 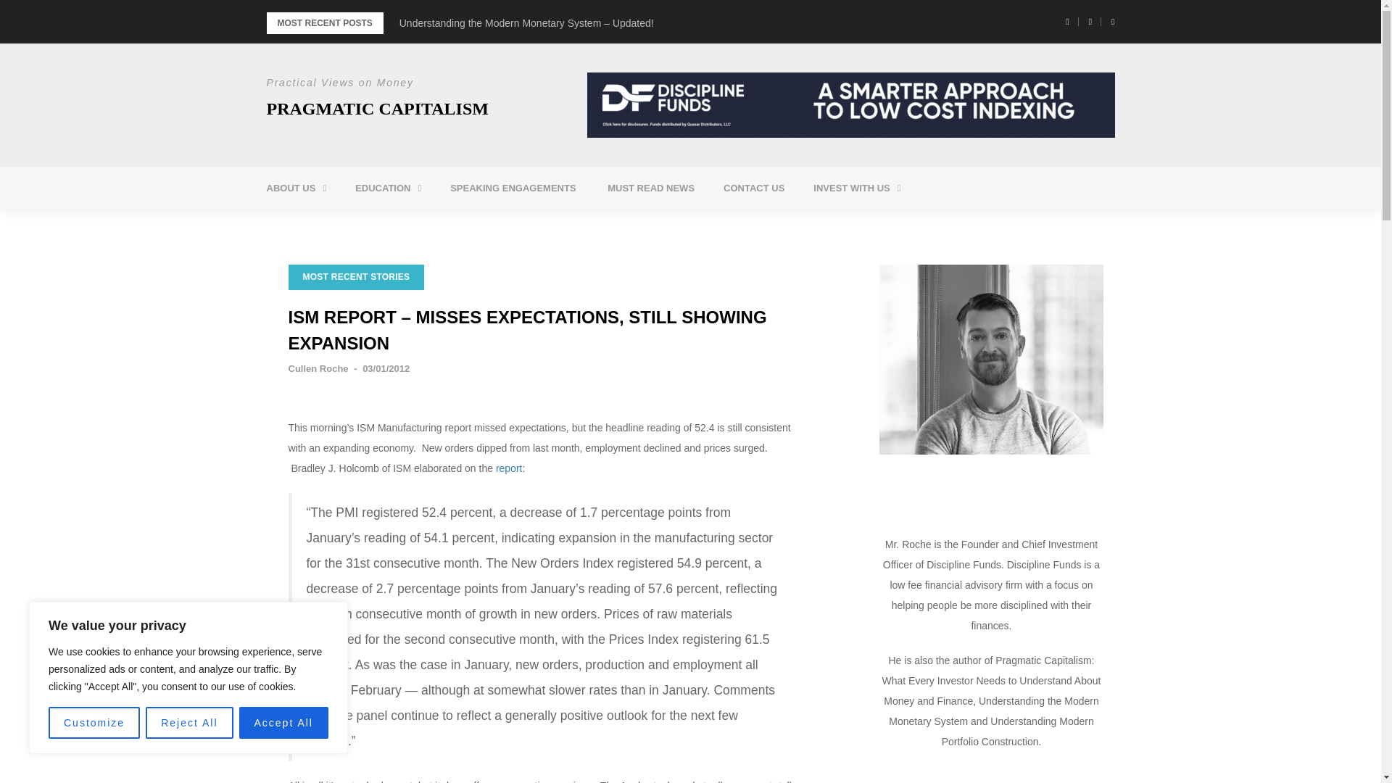 I want to click on Meet Cullen Roche!, so click(x=349, y=225).